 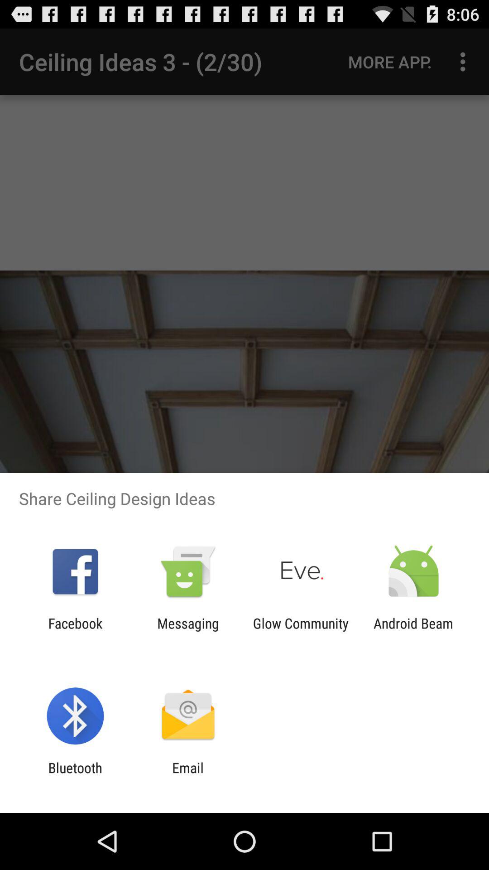 I want to click on jump to the messaging icon, so click(x=188, y=631).